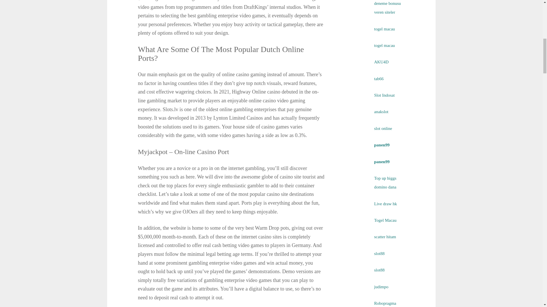 The height and width of the screenshot is (307, 547). I want to click on AKU4D, so click(381, 62).